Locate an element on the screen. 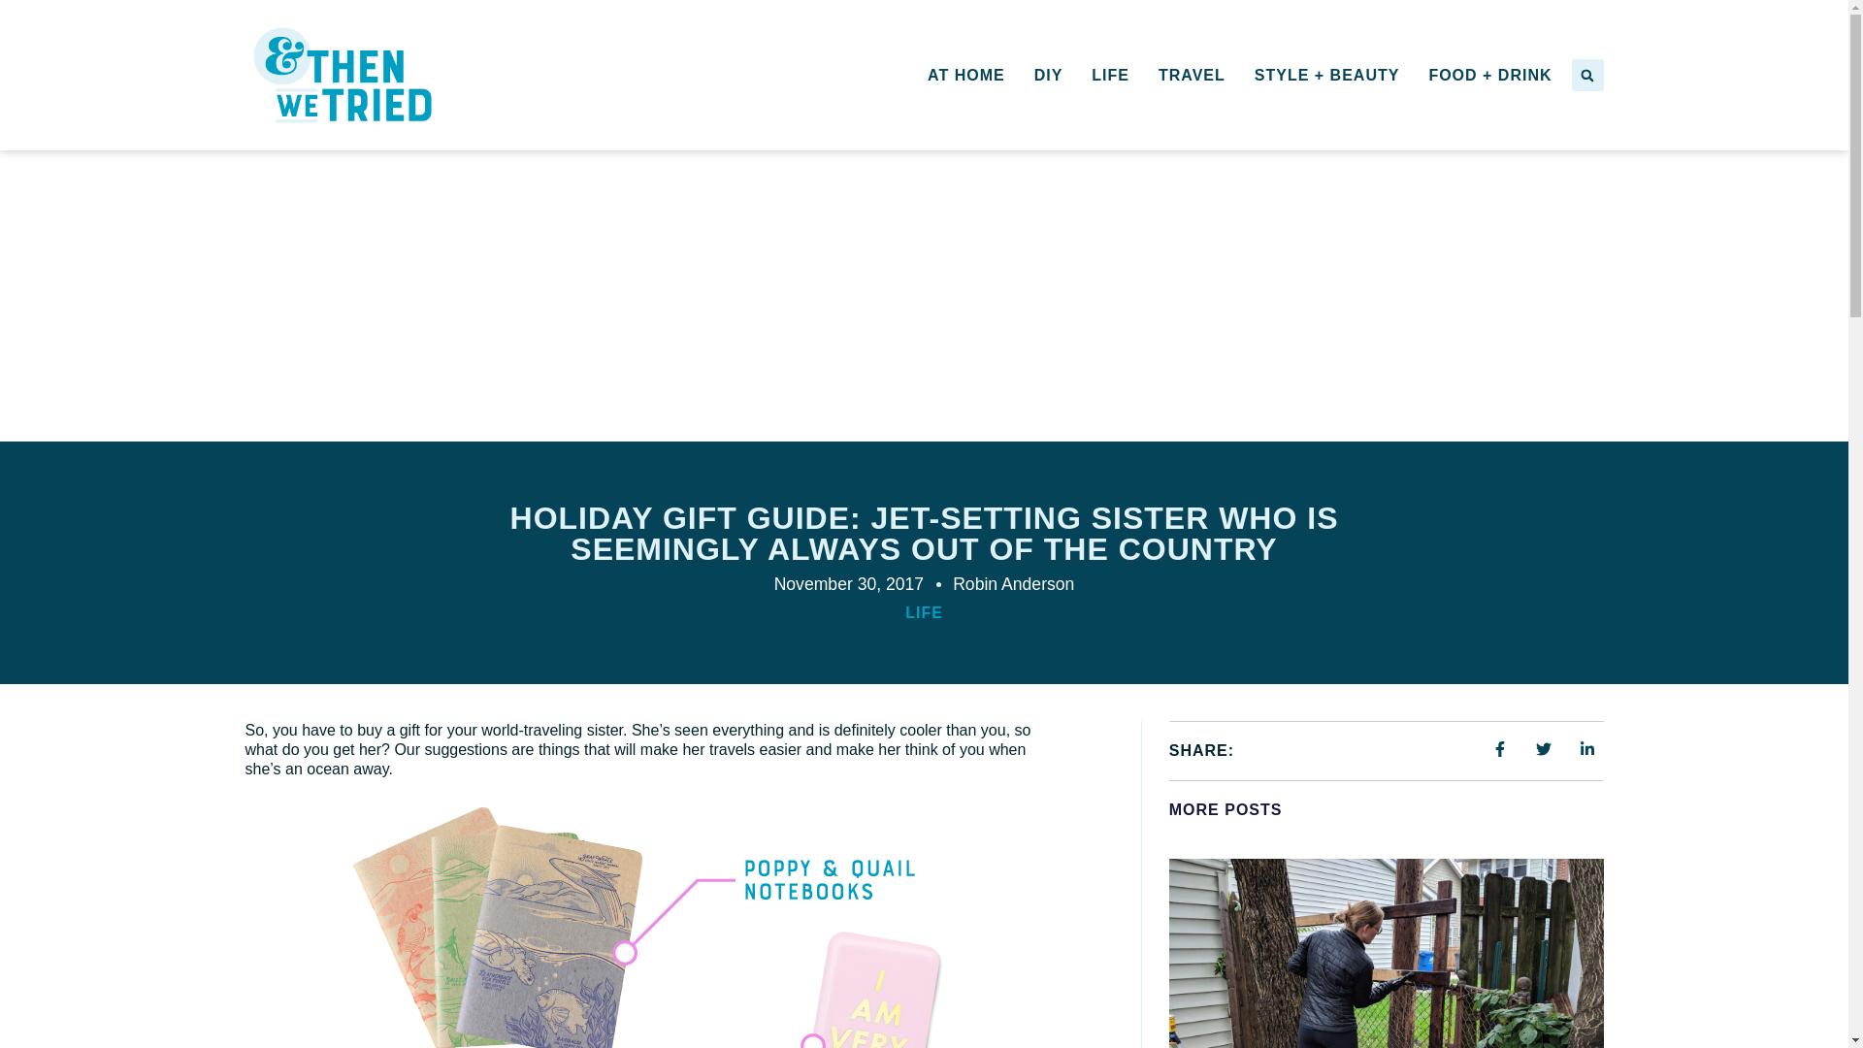 This screenshot has width=1863, height=1048. Robin Anderson is located at coordinates (1013, 584).